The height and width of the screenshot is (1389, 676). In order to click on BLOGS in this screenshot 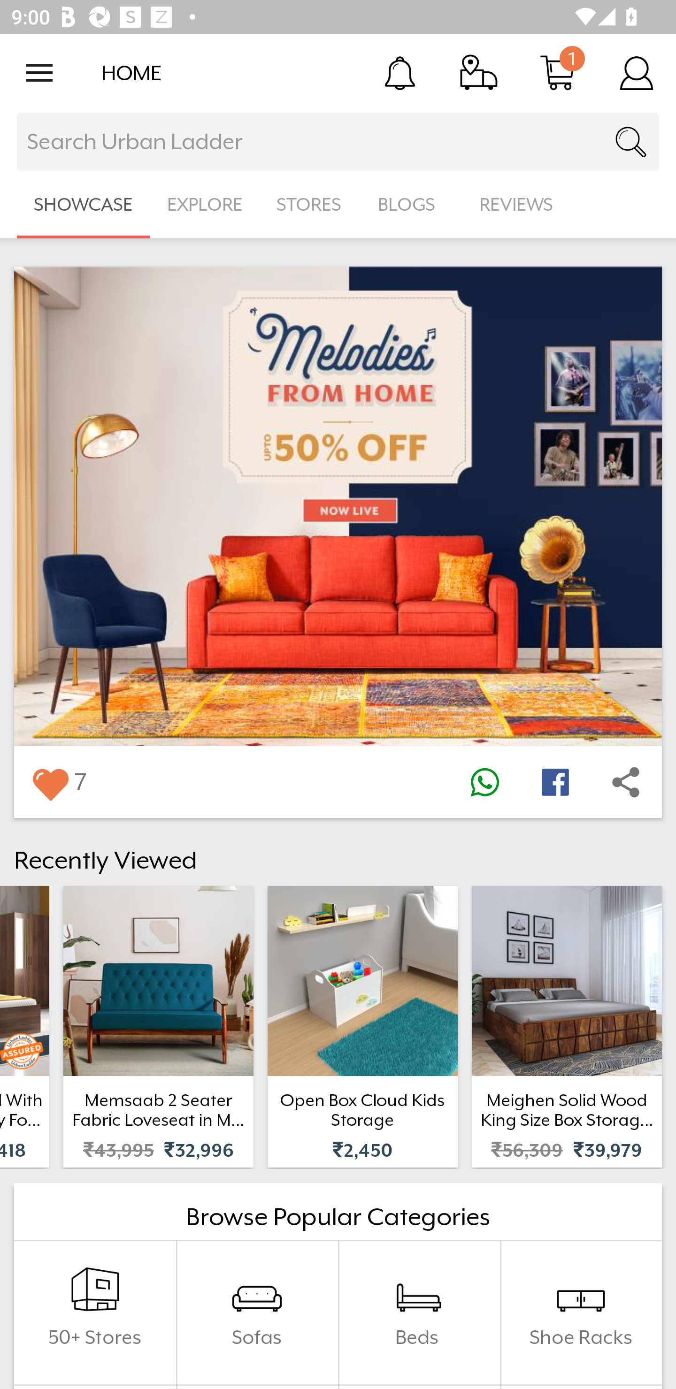, I will do `click(411, 205)`.